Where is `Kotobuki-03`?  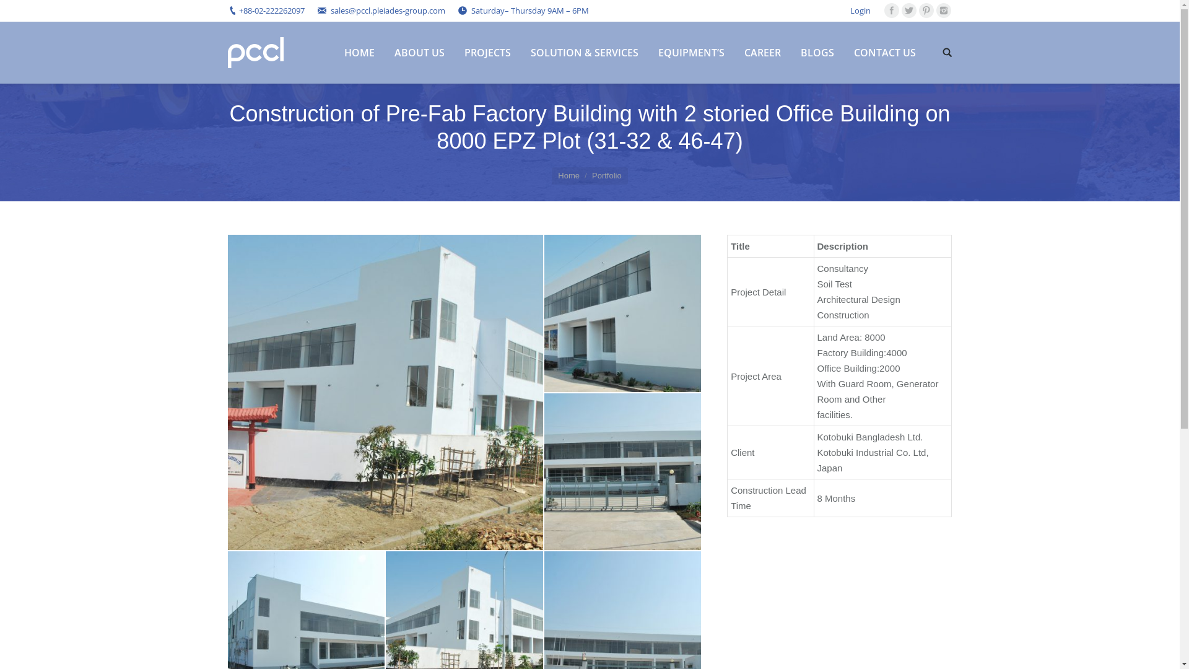 Kotobuki-03 is located at coordinates (623, 472).